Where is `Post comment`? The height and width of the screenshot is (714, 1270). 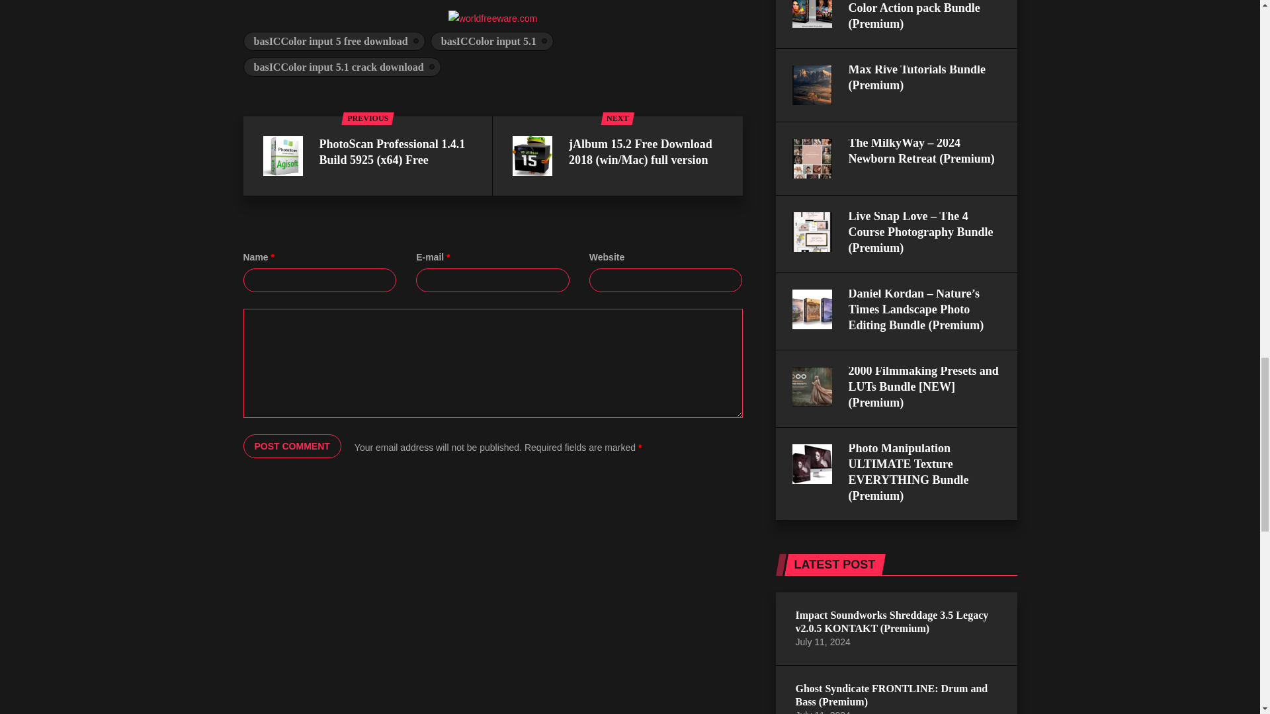
Post comment is located at coordinates (292, 446).